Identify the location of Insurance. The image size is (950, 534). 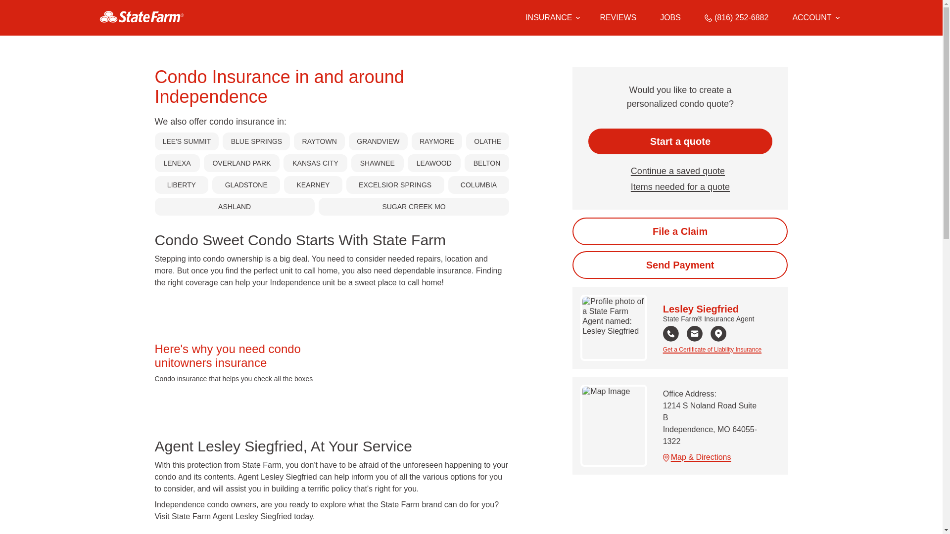
(551, 18).